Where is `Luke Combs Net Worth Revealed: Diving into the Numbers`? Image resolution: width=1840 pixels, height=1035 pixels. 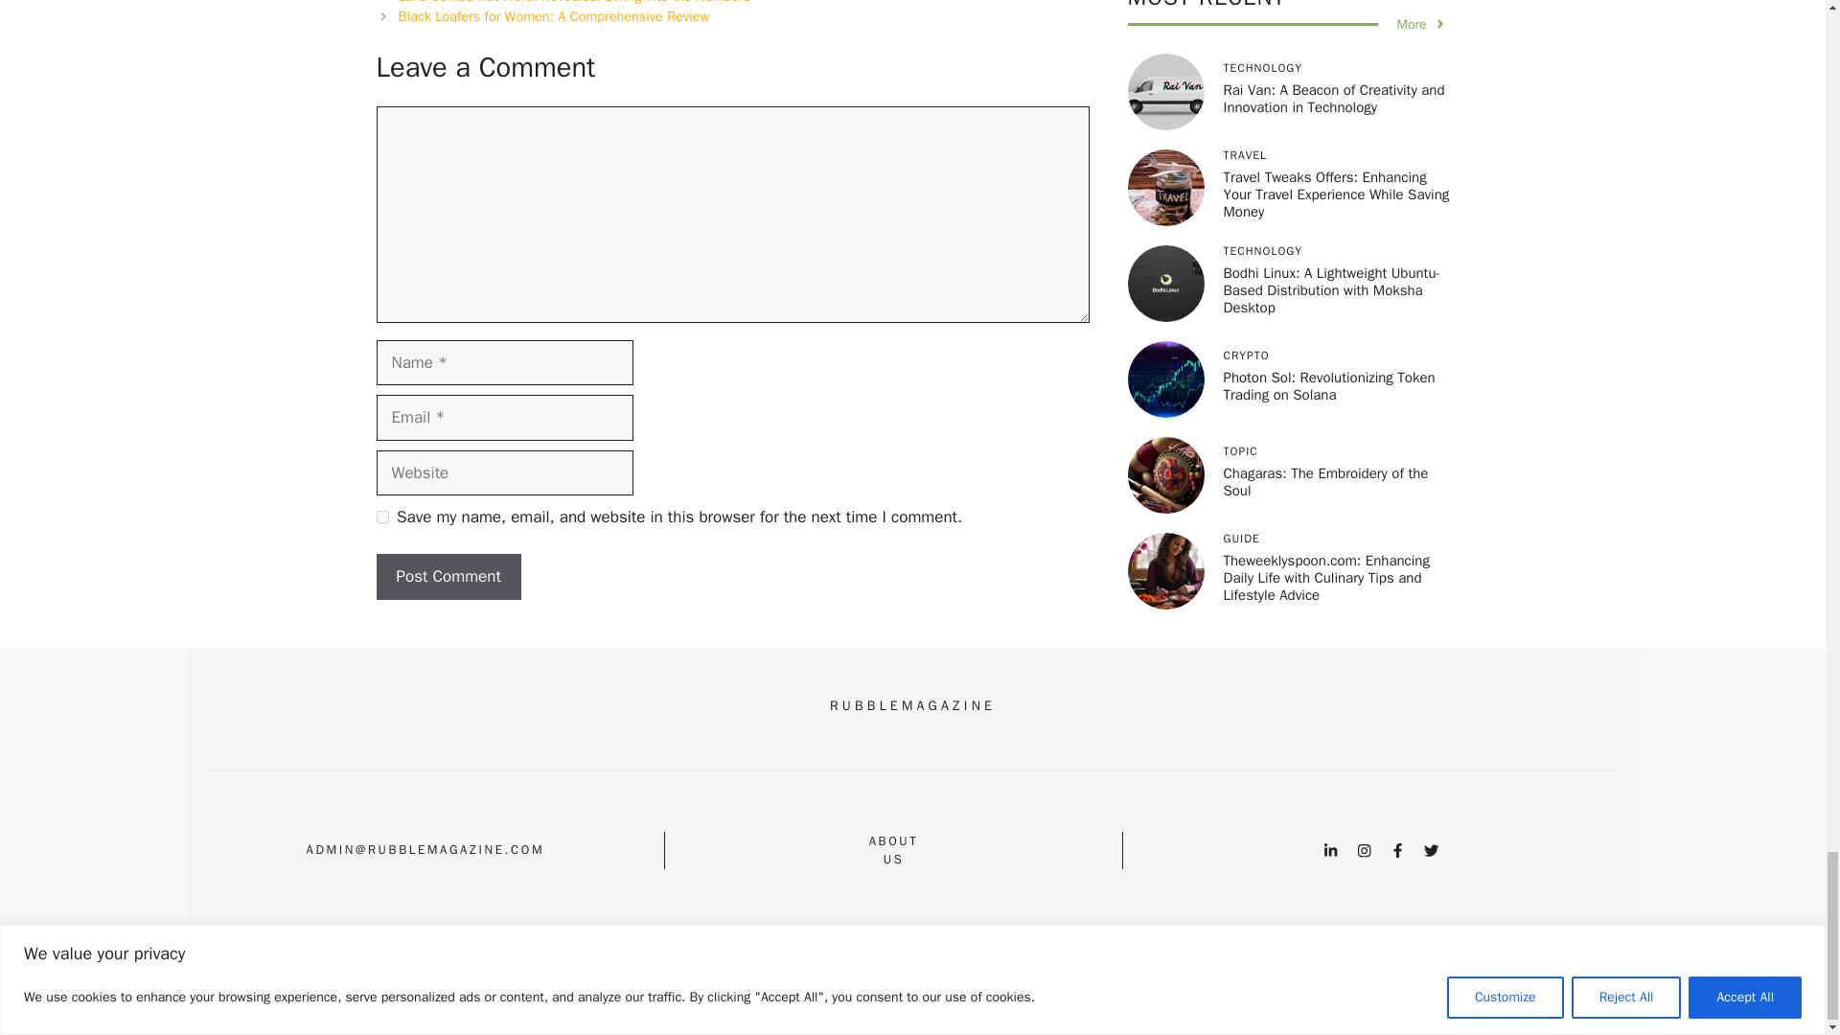
Luke Combs Net Worth Revealed: Diving into the Numbers is located at coordinates (575, 2).